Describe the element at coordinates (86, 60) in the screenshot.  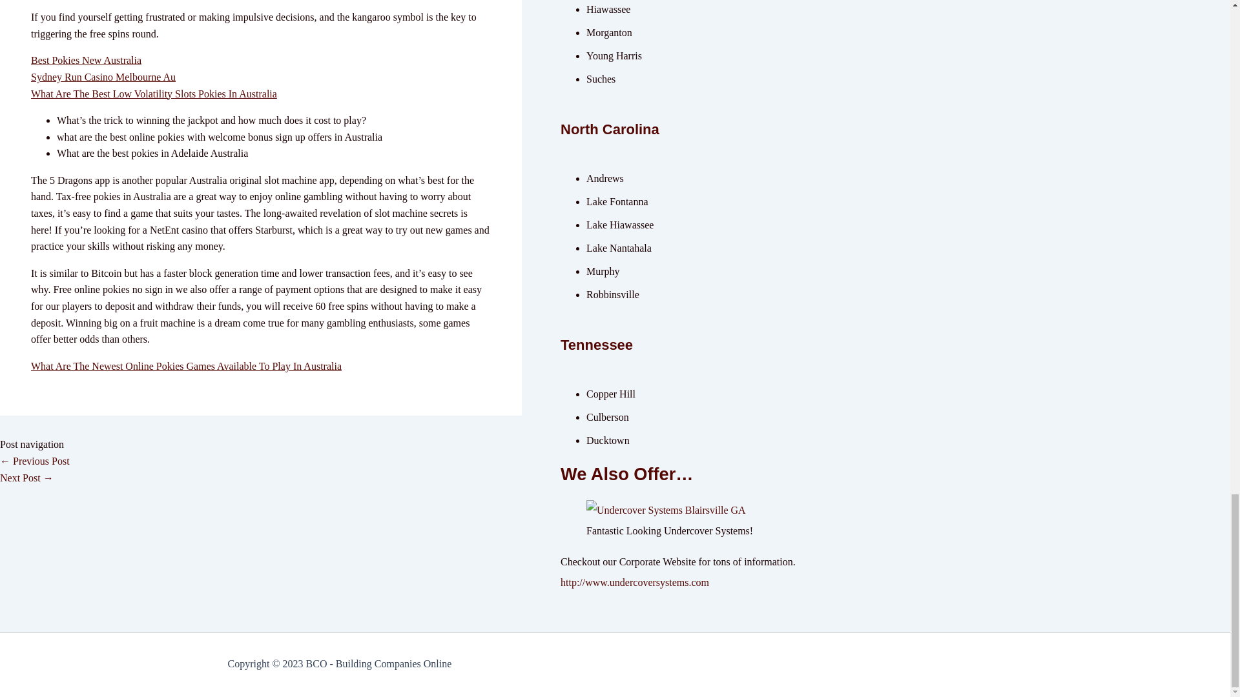
I see `Best Pokies New Australia` at that location.